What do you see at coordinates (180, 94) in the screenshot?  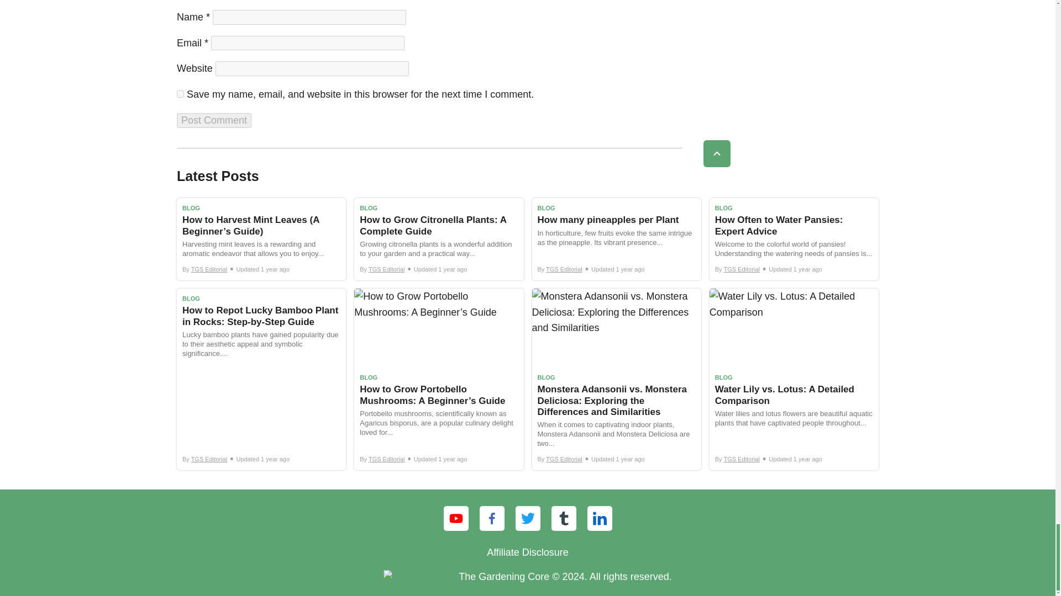 I see `yes` at bounding box center [180, 94].